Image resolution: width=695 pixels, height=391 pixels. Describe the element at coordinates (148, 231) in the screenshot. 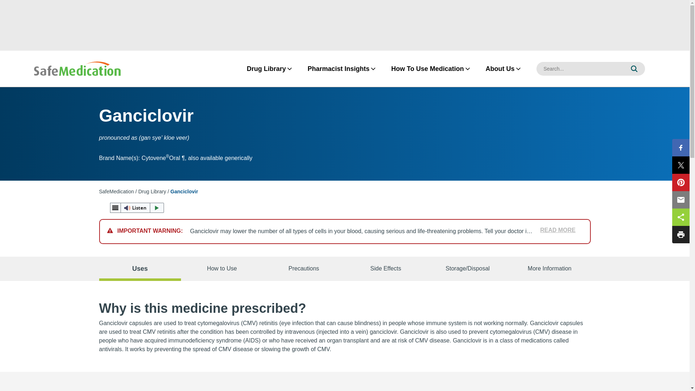

I see `IMPORTANT WARNING:` at that location.